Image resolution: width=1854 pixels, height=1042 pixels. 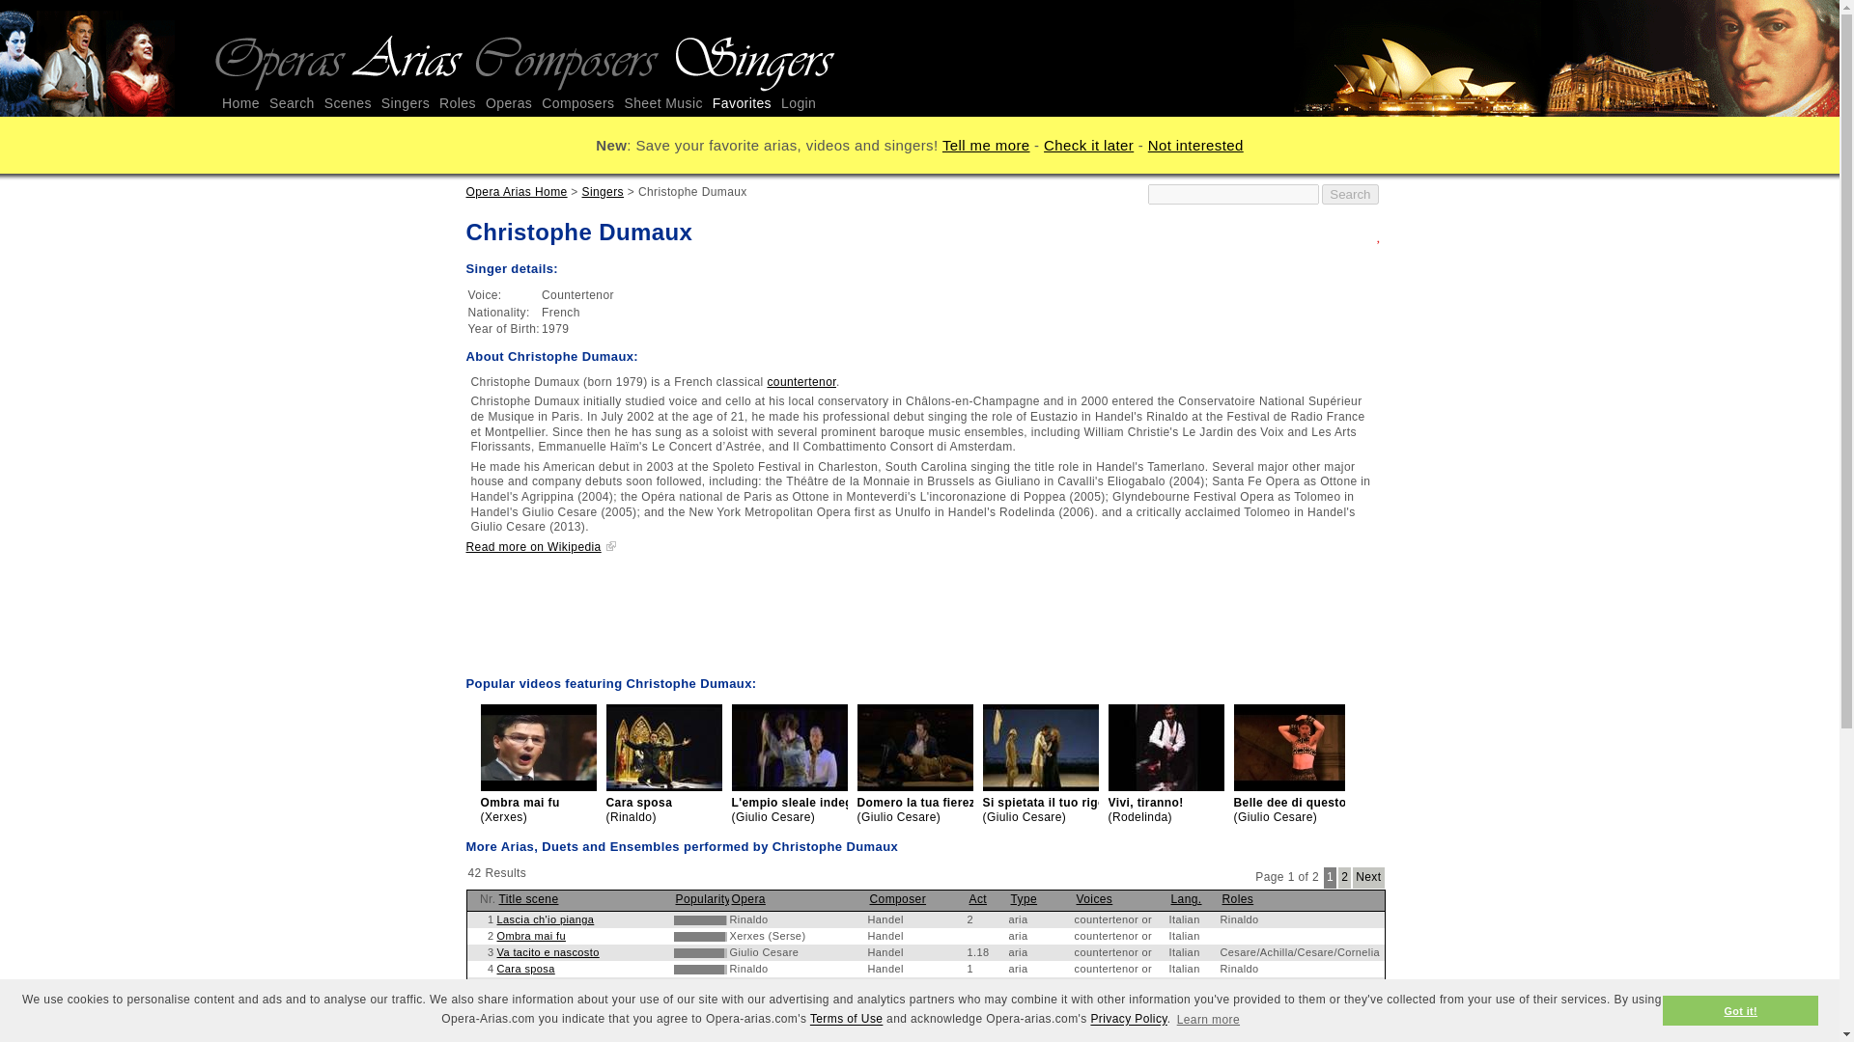 I want to click on Act, so click(x=979, y=898).